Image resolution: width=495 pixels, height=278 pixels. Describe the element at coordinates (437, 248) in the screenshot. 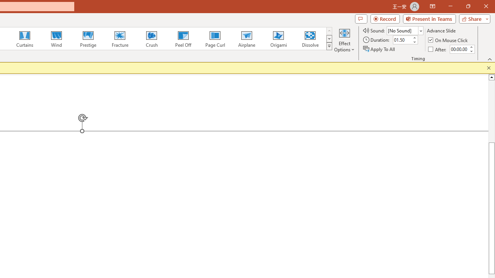

I see `Subtitle` at that location.